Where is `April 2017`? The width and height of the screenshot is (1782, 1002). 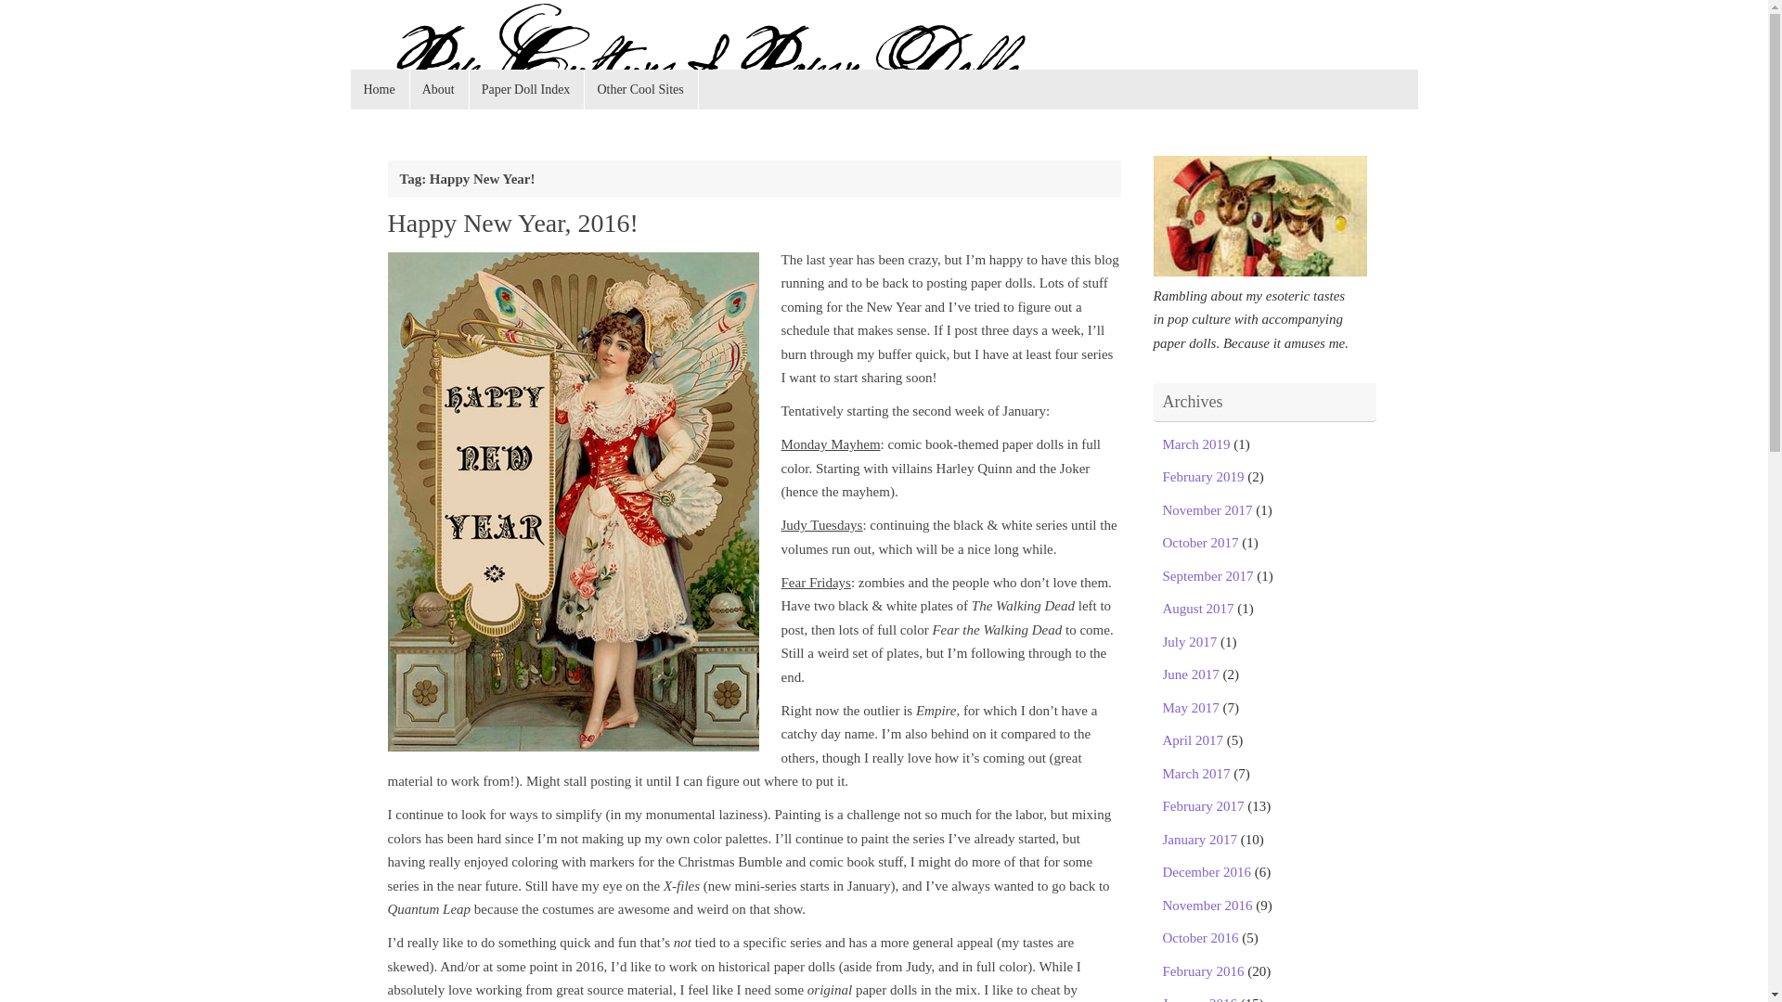 April 2017 is located at coordinates (1192, 739).